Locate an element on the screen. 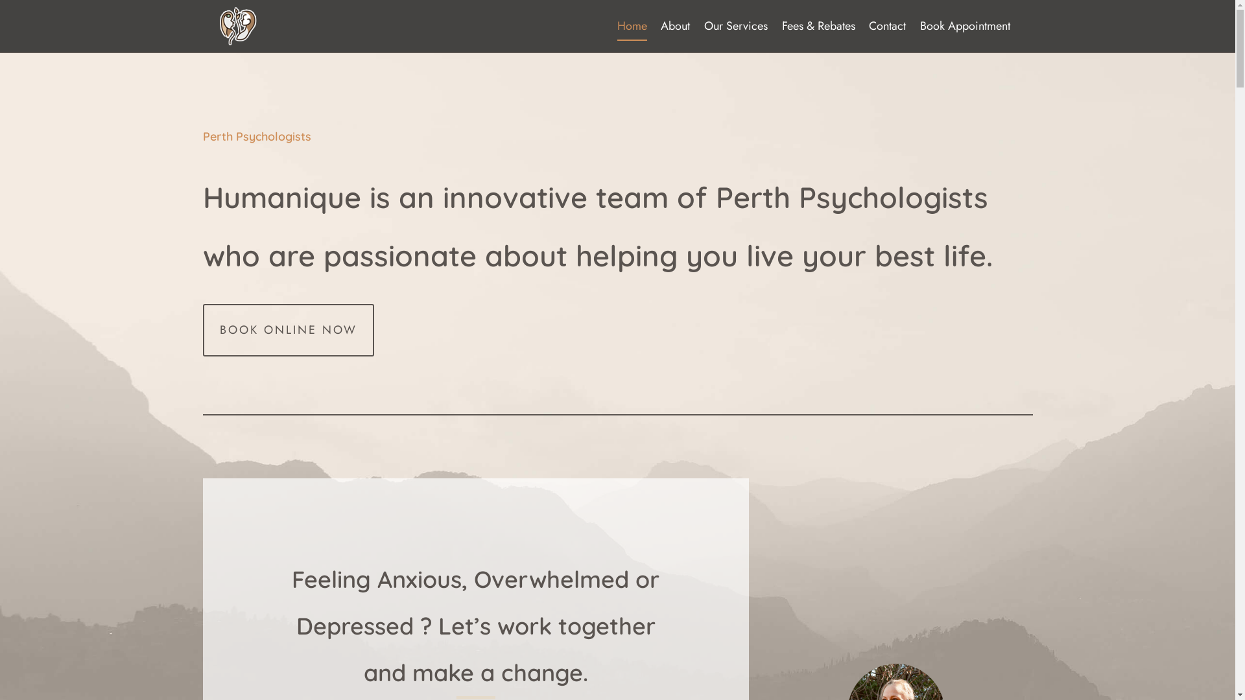 This screenshot has height=700, width=1245. Our Services is located at coordinates (736, 26).